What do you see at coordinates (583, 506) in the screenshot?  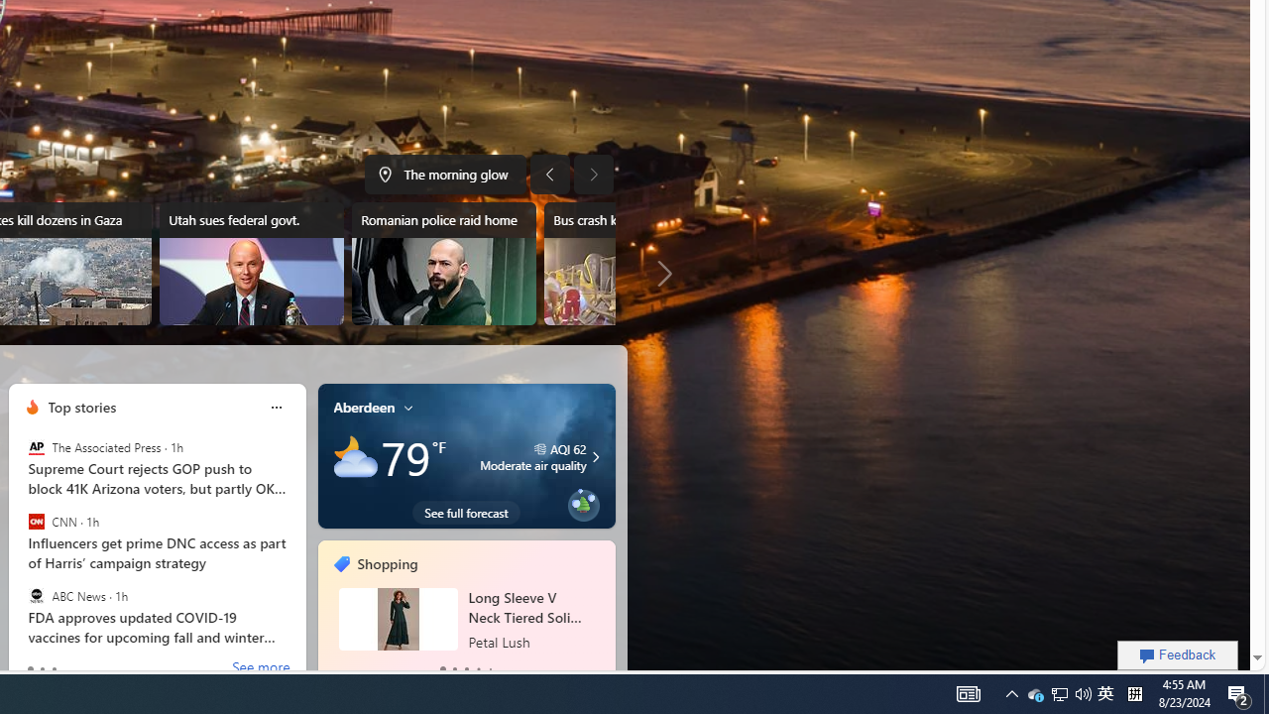 I see `Class: eplant-bubble` at bounding box center [583, 506].